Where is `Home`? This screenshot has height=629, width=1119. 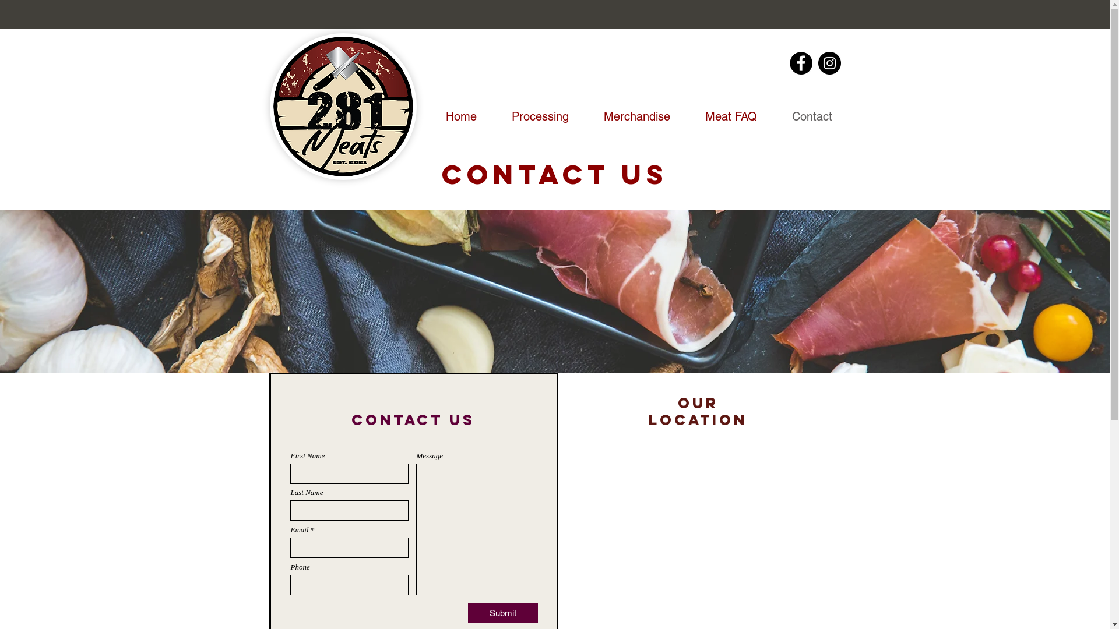 Home is located at coordinates (452, 116).